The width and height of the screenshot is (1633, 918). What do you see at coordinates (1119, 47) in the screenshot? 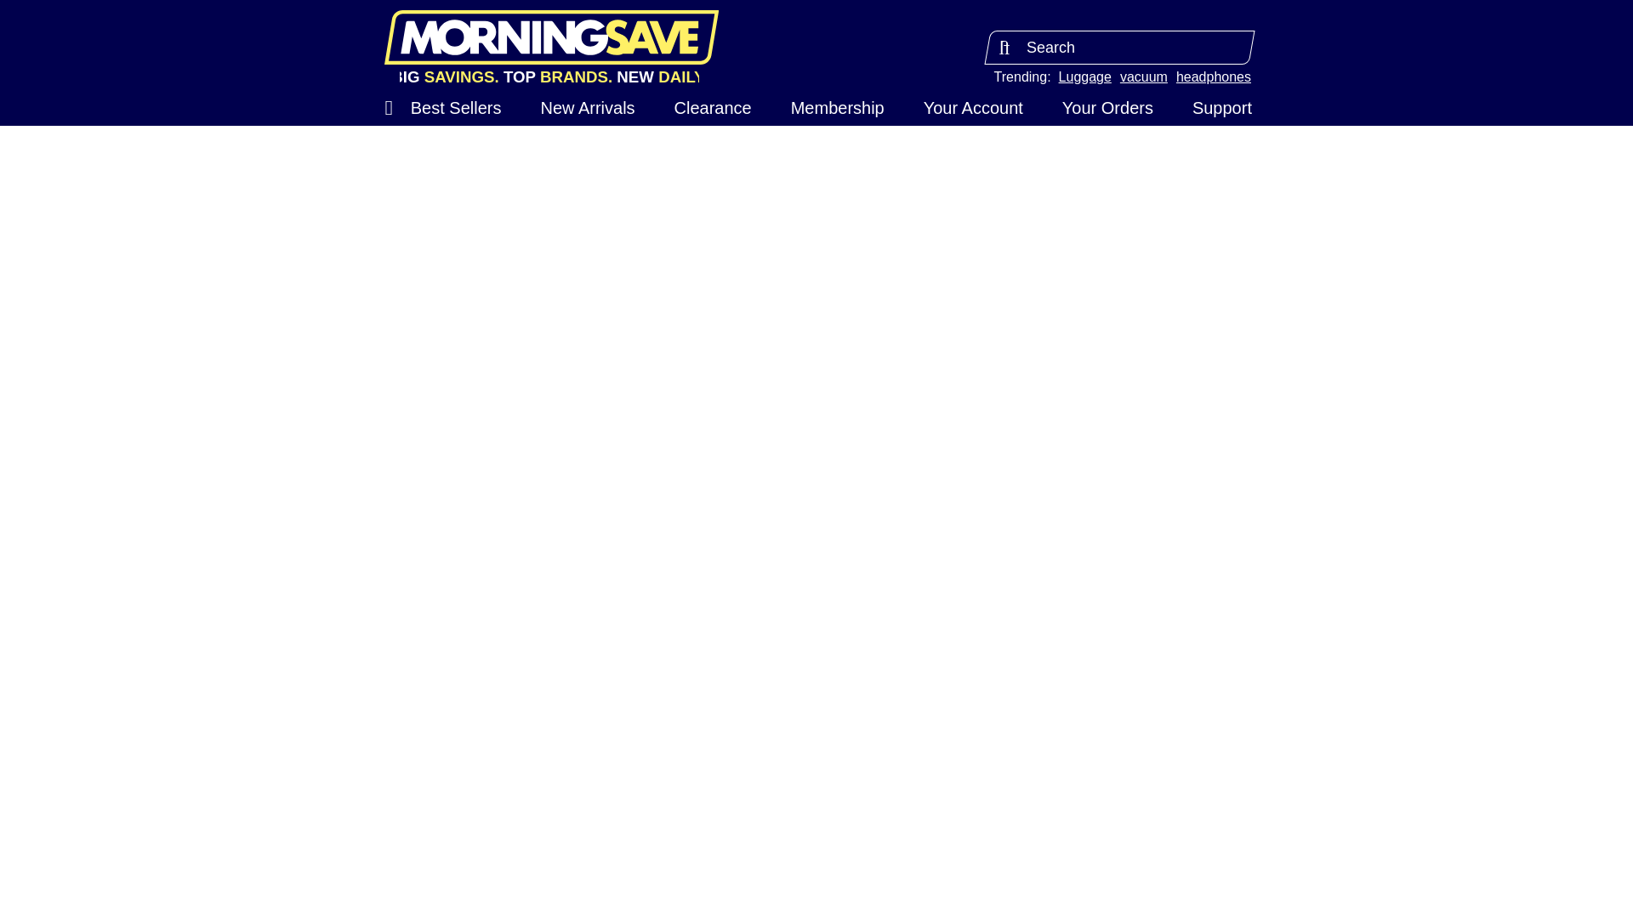
I see `Search term` at bounding box center [1119, 47].